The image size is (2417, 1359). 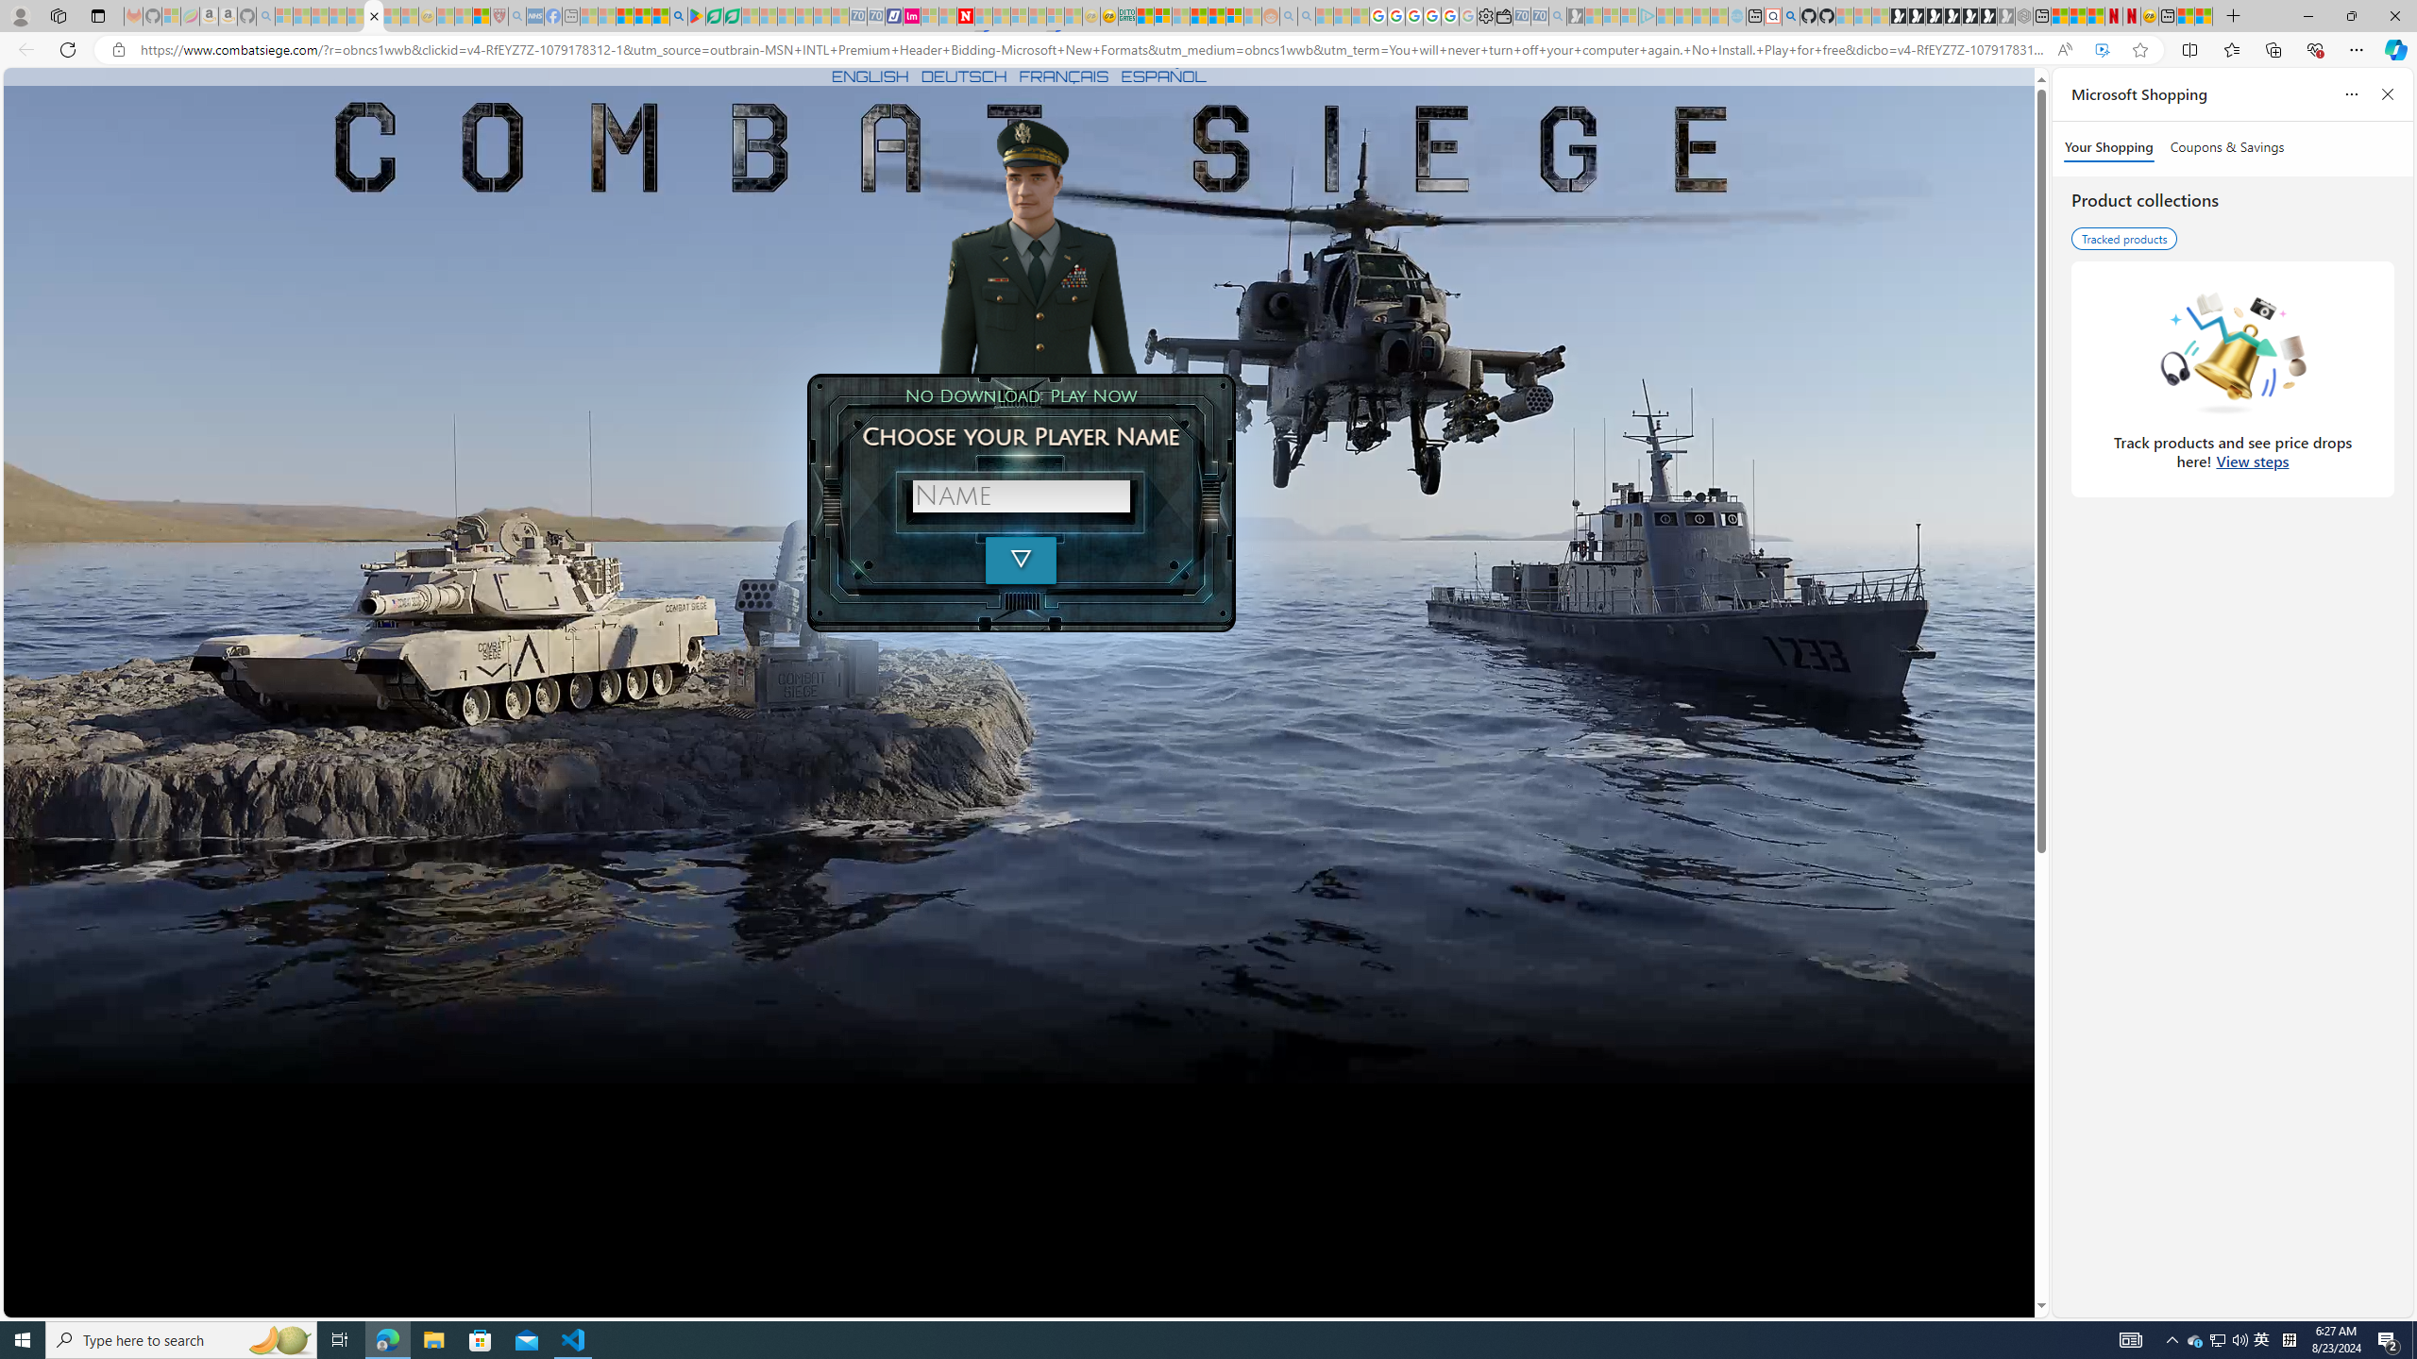 I want to click on Latest Politics News & Archive | Newsweek.com, so click(x=967, y=16).